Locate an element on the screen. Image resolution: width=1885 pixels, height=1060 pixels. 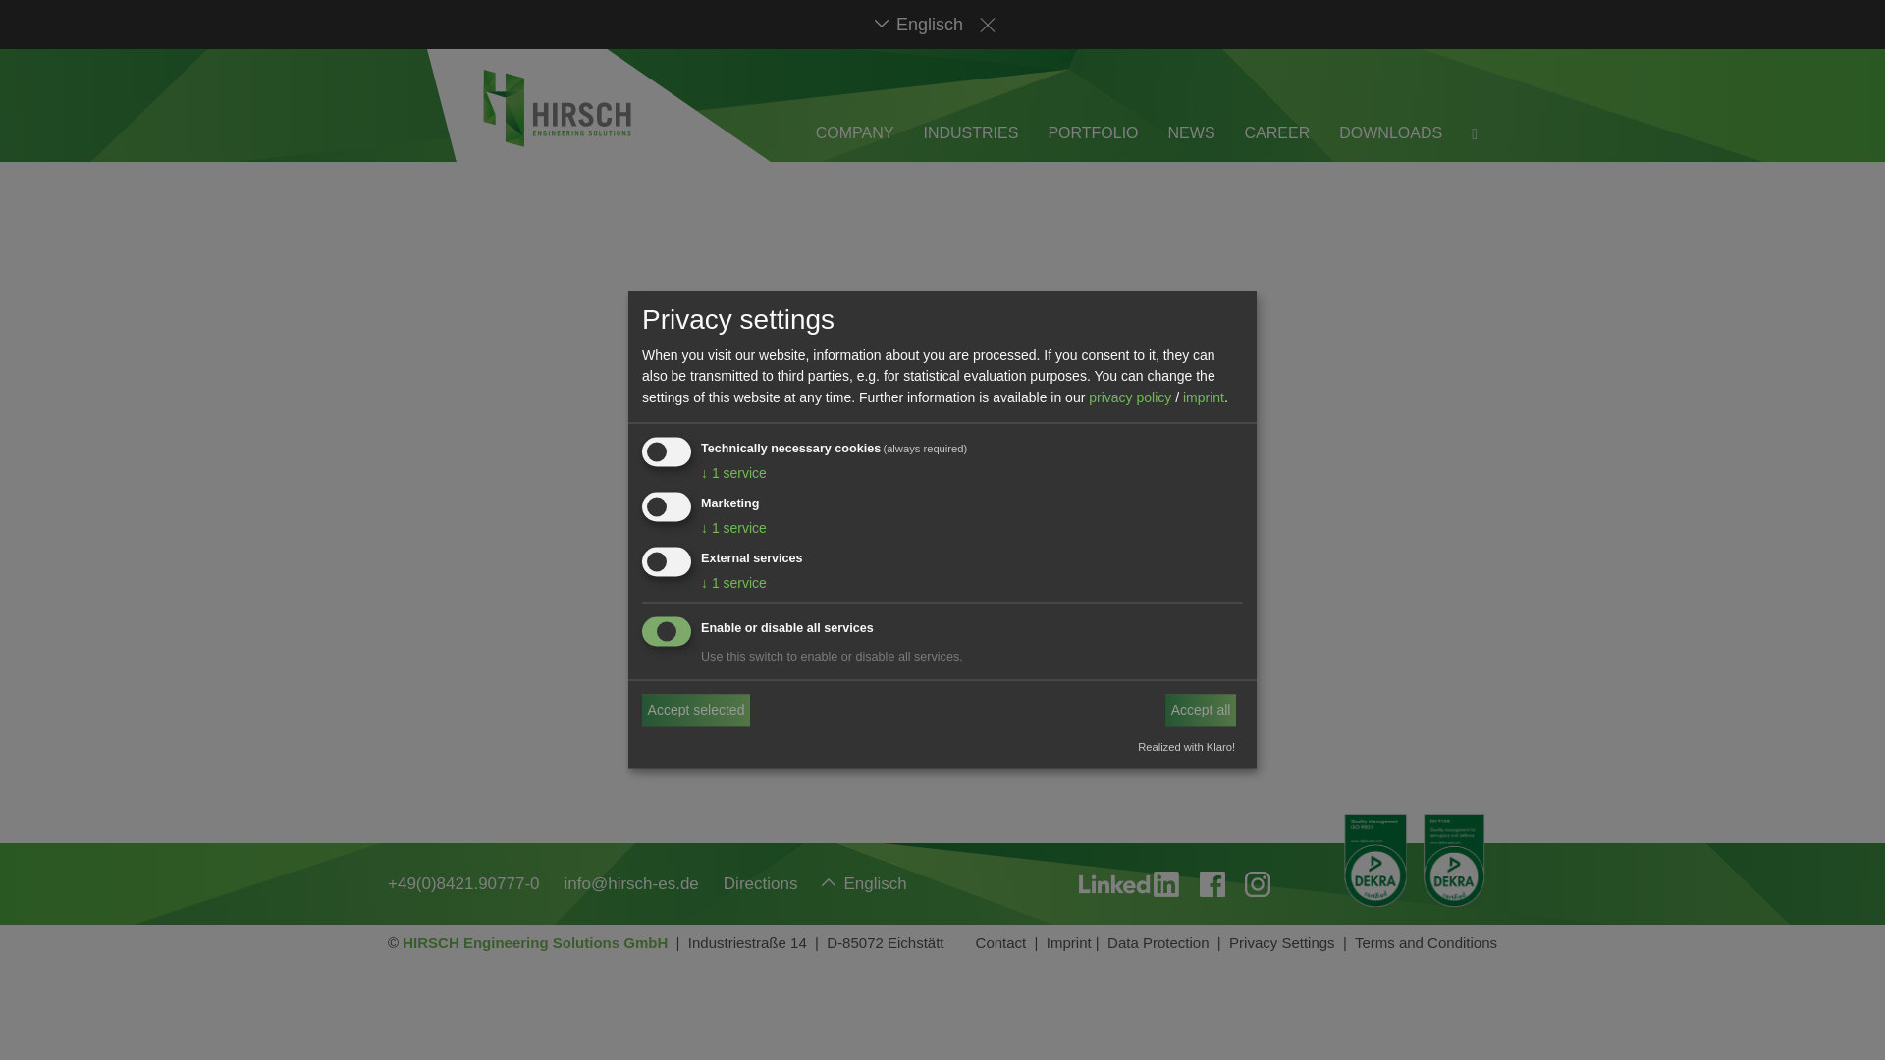
COMPANY is located at coordinates (854, 132).